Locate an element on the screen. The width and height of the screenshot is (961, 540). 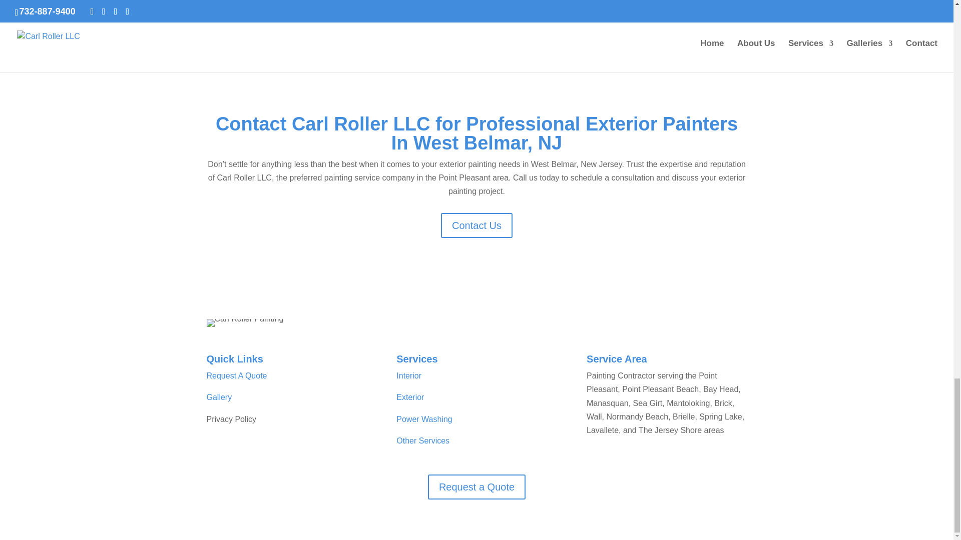
Request A Quote is located at coordinates (236, 376).